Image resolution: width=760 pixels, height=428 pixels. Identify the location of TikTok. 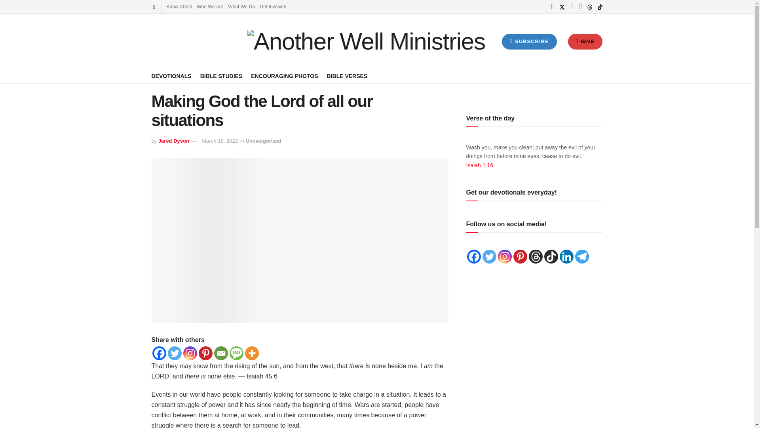
(551, 256).